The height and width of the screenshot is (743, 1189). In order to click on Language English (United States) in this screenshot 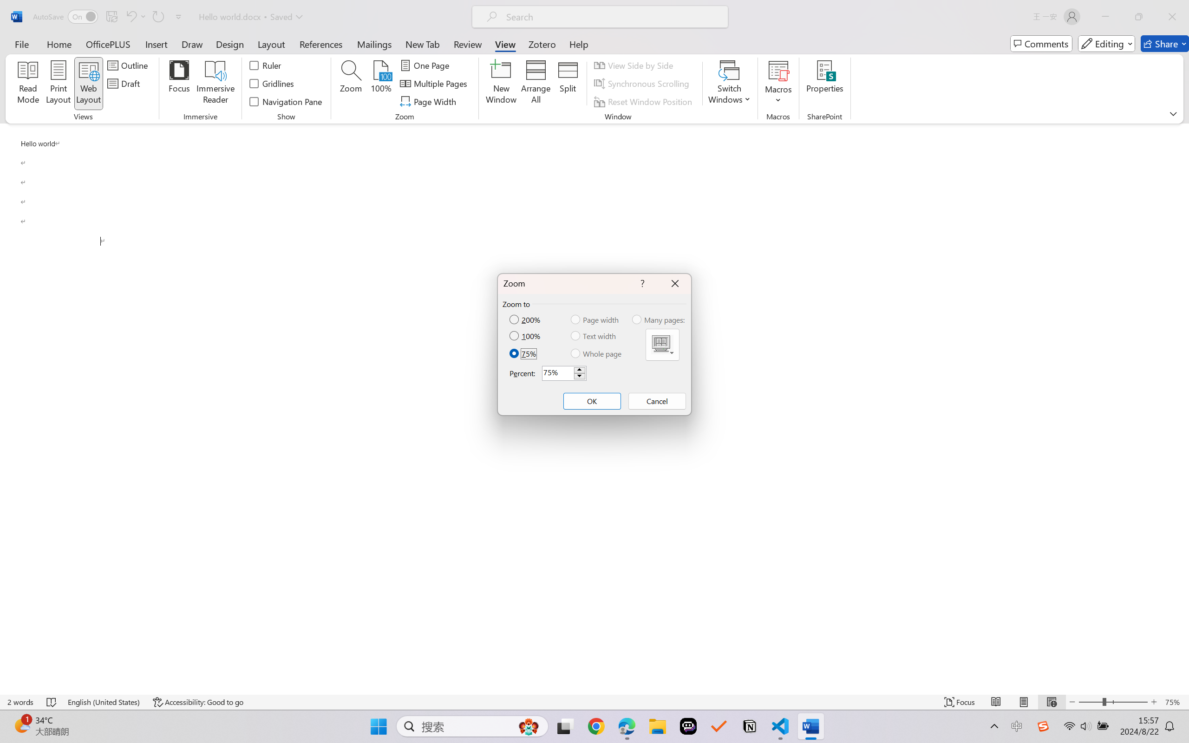, I will do `click(104, 702)`.